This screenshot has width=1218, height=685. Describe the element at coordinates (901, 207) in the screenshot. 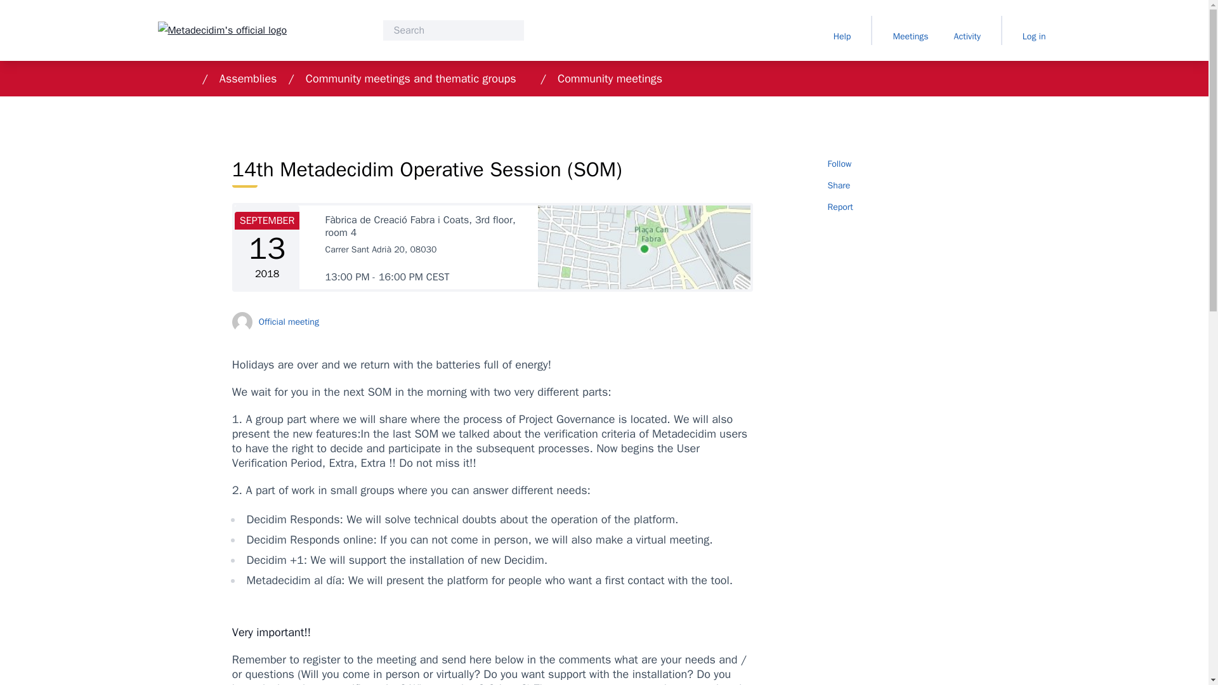

I see `Report` at that location.